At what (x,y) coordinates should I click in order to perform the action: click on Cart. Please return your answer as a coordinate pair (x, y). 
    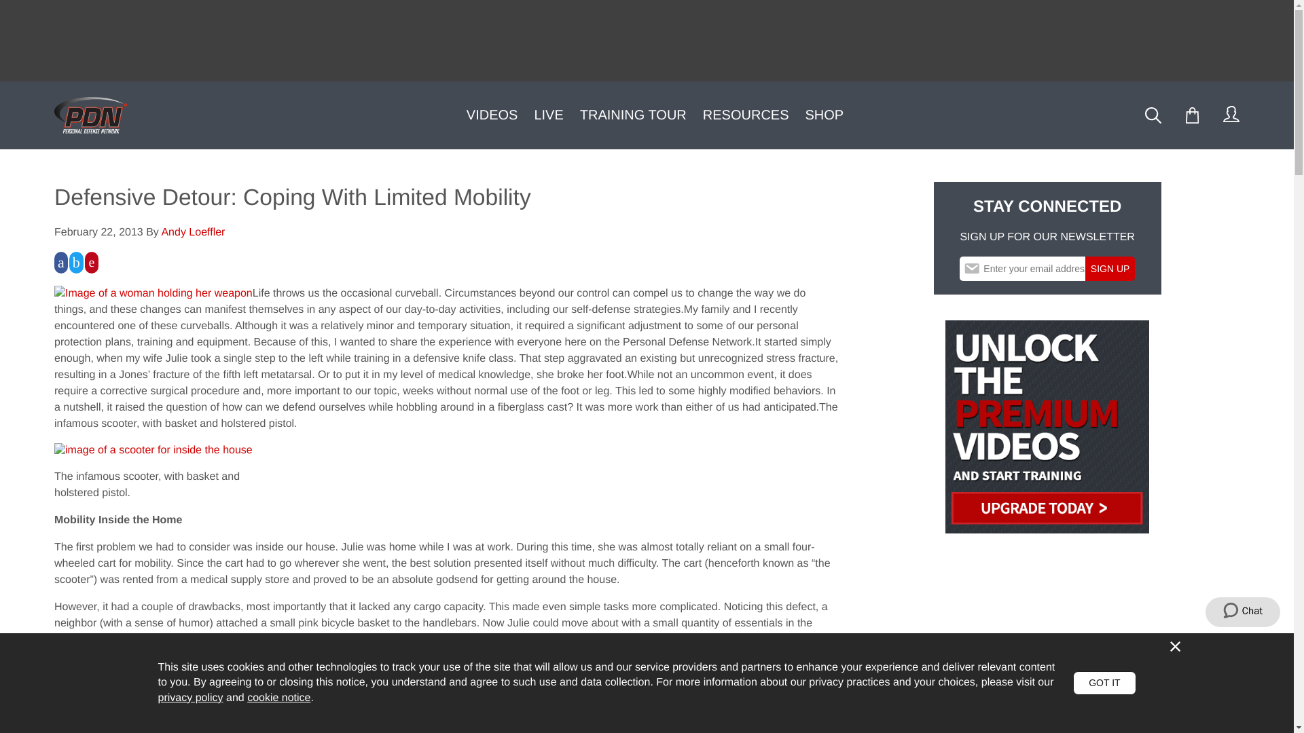
    Looking at the image, I should click on (1191, 115).